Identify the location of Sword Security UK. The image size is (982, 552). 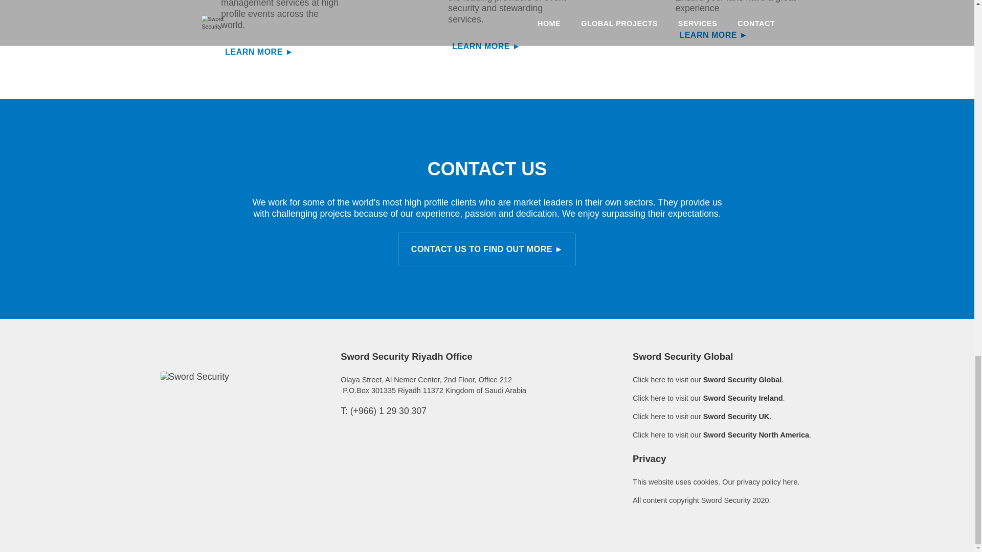
(736, 416).